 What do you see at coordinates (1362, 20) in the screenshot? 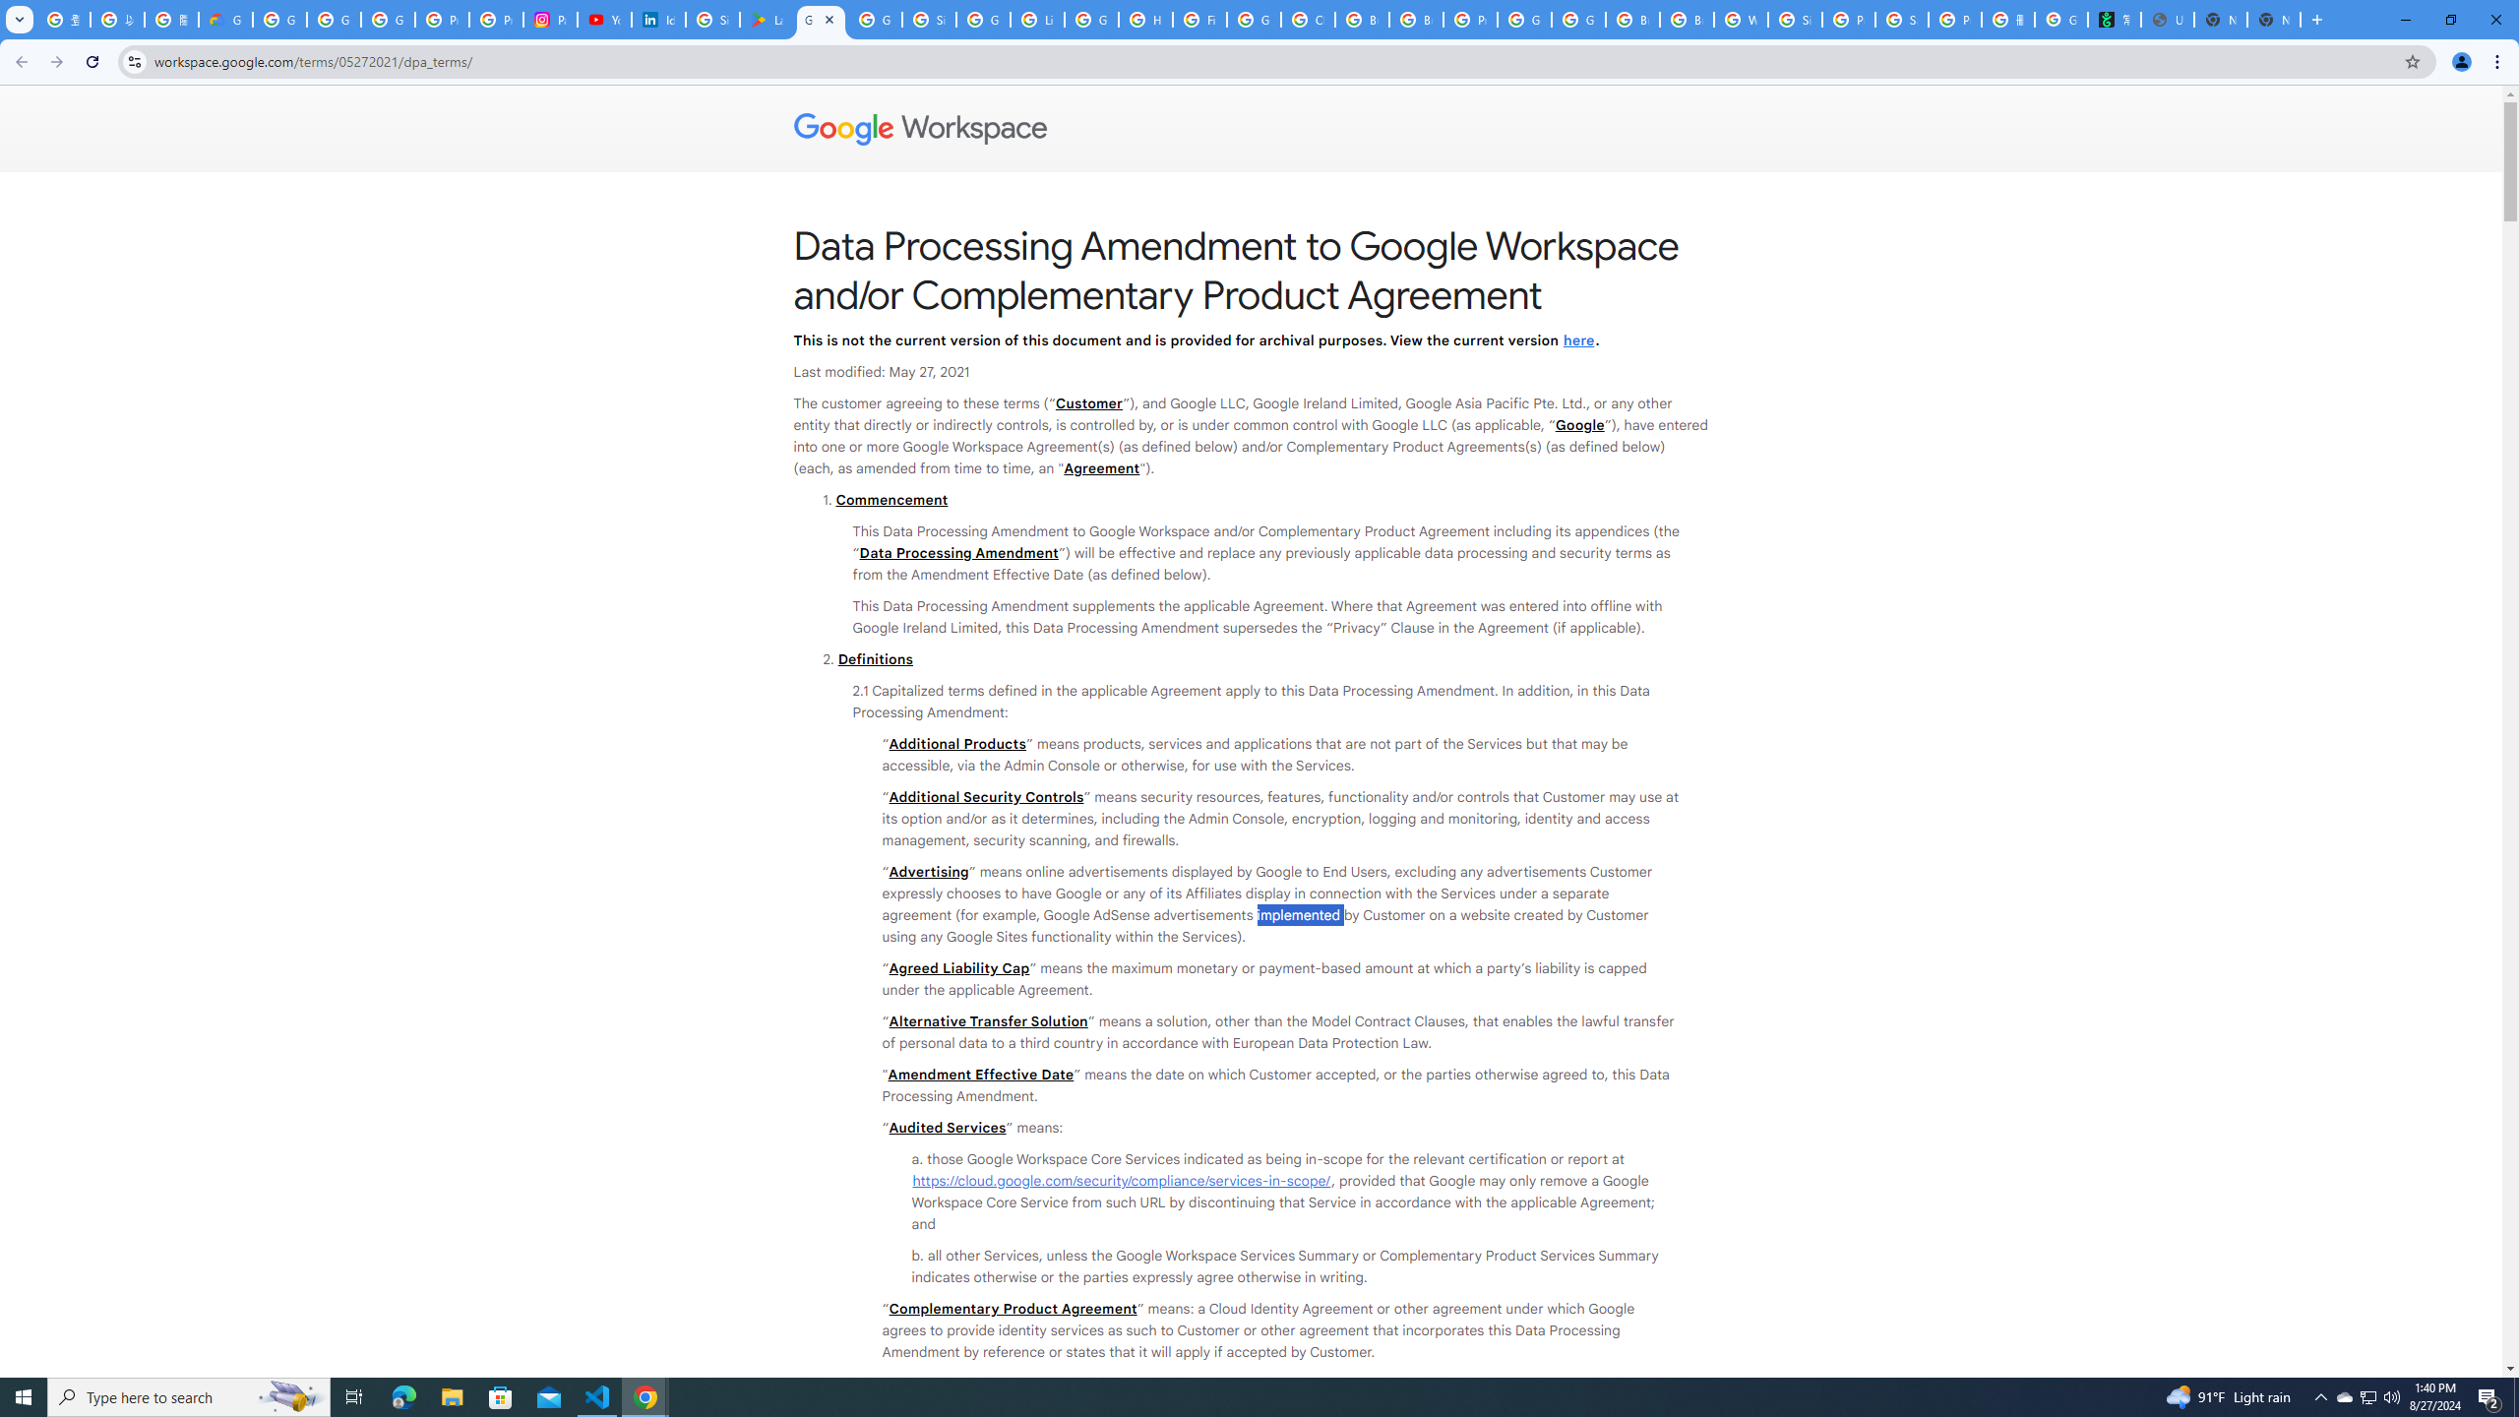
I see `Browse Chrome as a guest - Computer - Google Chrome Help` at bounding box center [1362, 20].